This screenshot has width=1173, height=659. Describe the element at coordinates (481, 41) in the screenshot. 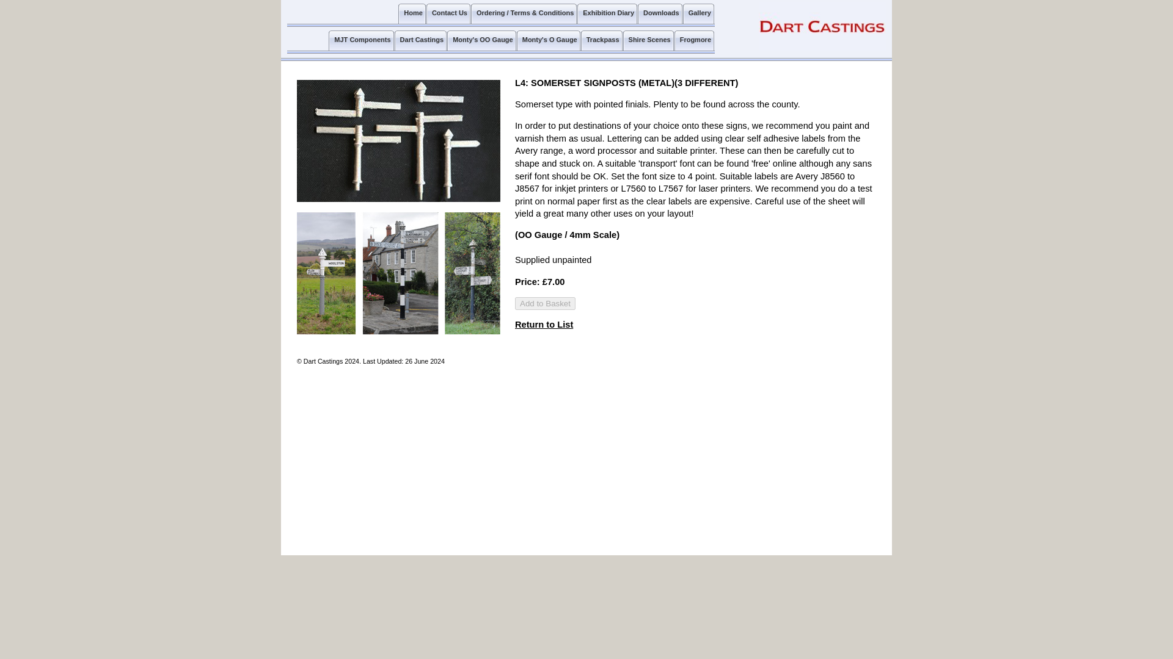

I see `Monty's OO Gauge` at that location.